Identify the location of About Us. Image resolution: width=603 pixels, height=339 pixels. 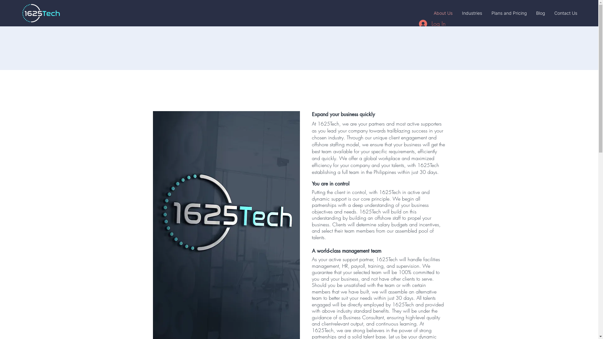
(443, 13).